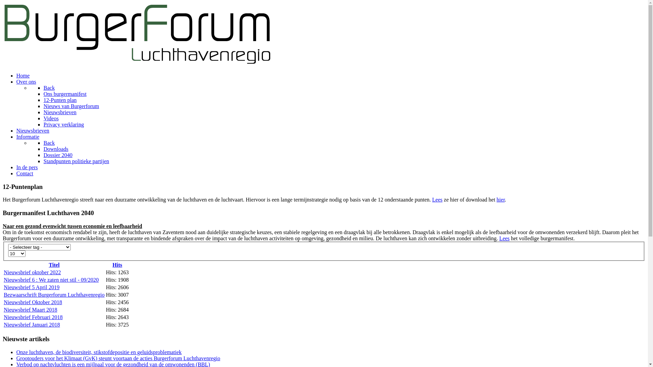 The width and height of the screenshot is (653, 367). Describe the element at coordinates (138, 64) in the screenshot. I see `BurgerForum Luchthavenregio` at that location.